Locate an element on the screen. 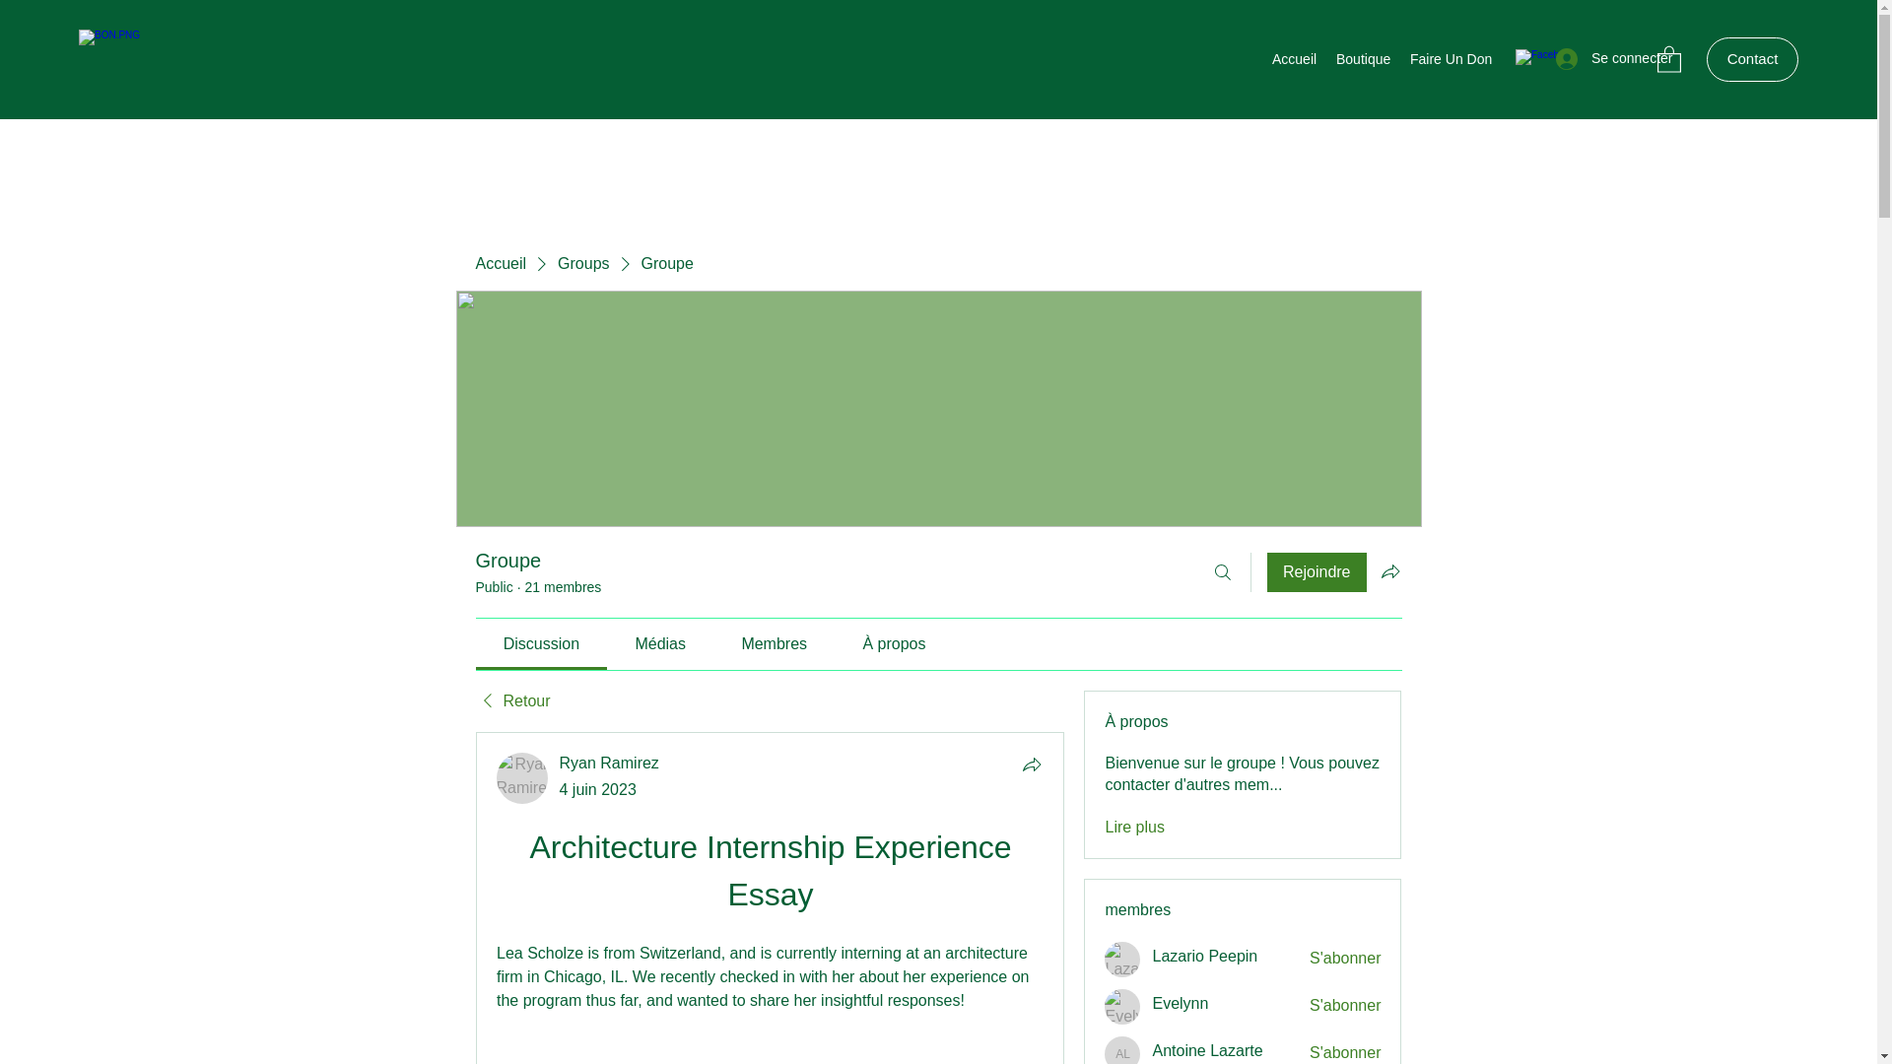  Evelynn is located at coordinates (1122, 1007).